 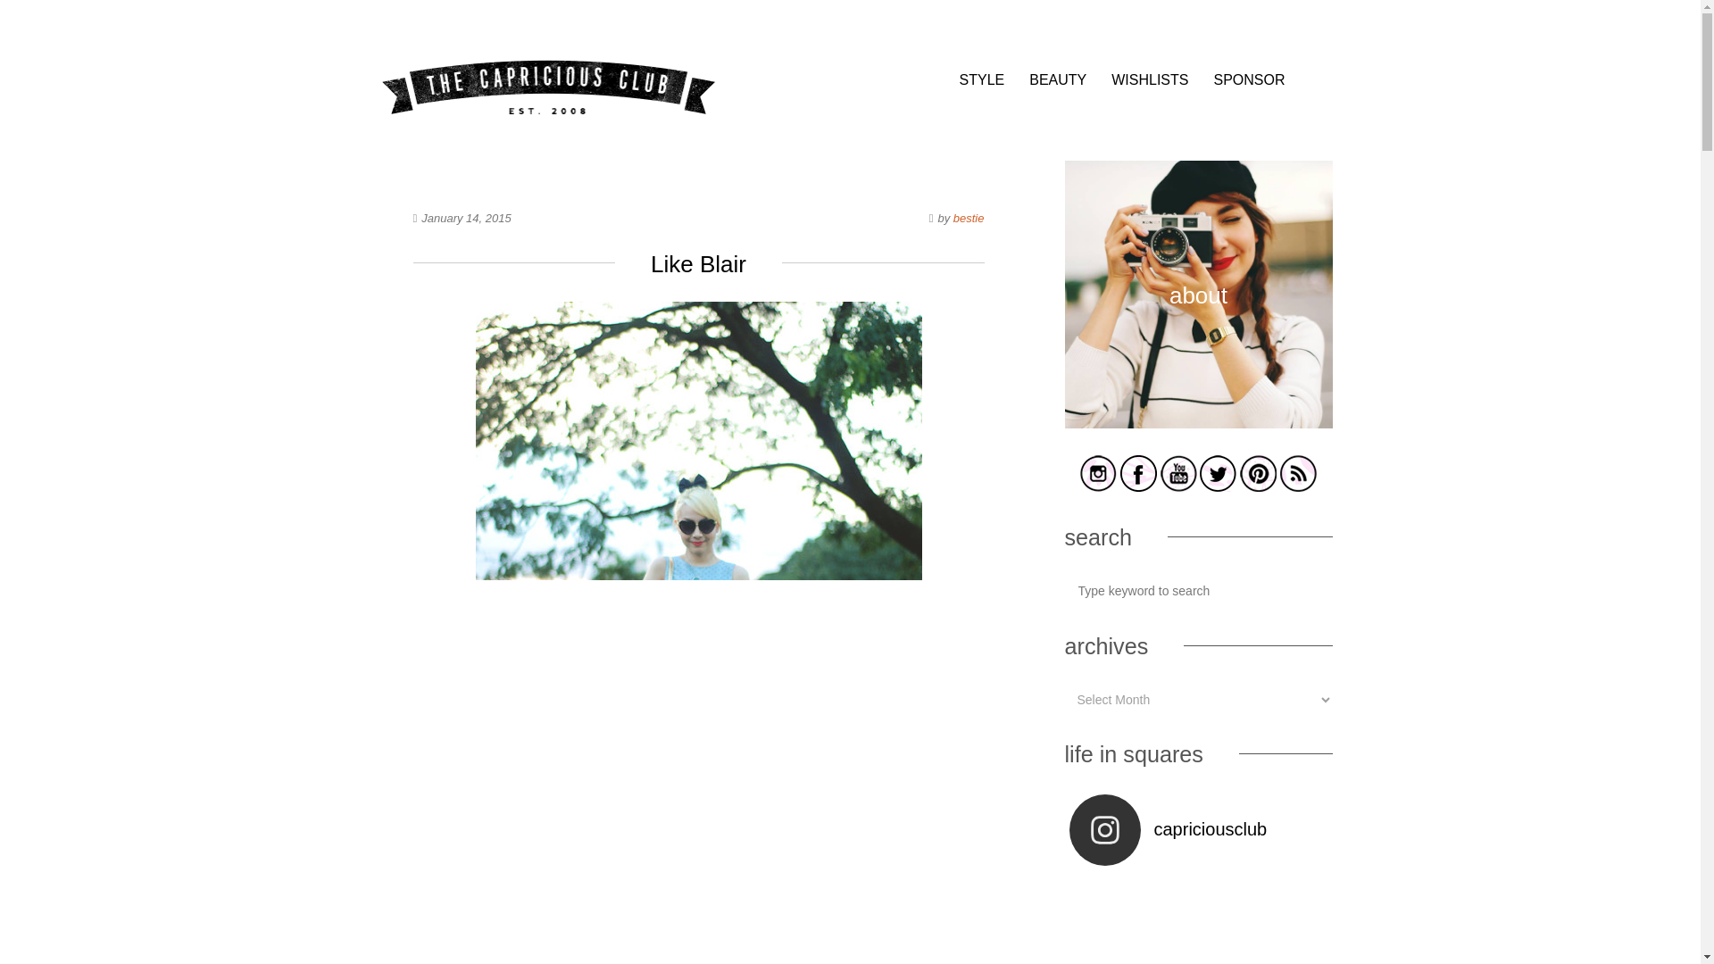 What do you see at coordinates (1058, 80) in the screenshot?
I see `BEAUTY` at bounding box center [1058, 80].